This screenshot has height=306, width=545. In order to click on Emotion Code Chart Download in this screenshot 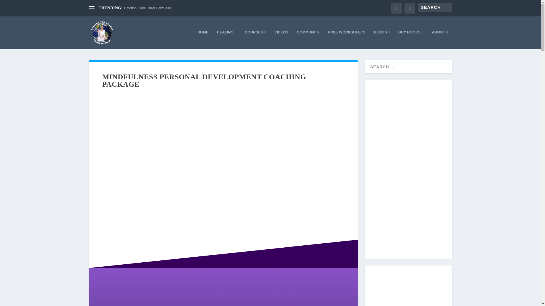, I will do `click(148, 8)`.